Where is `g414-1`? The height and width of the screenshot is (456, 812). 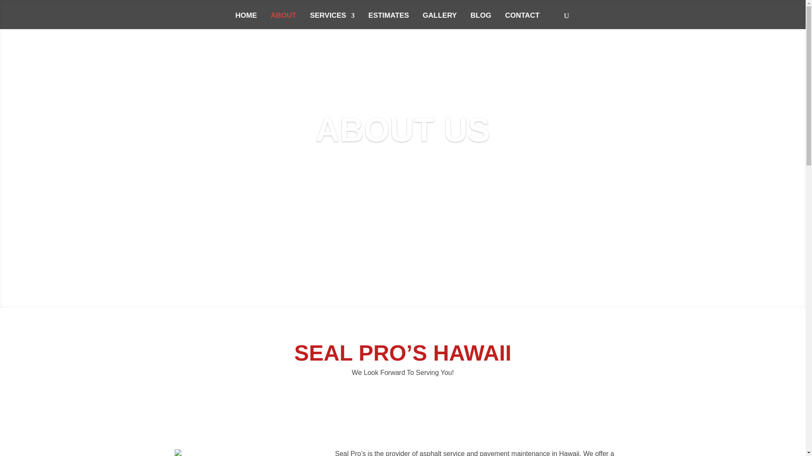
g414-1 is located at coordinates (178, 453).